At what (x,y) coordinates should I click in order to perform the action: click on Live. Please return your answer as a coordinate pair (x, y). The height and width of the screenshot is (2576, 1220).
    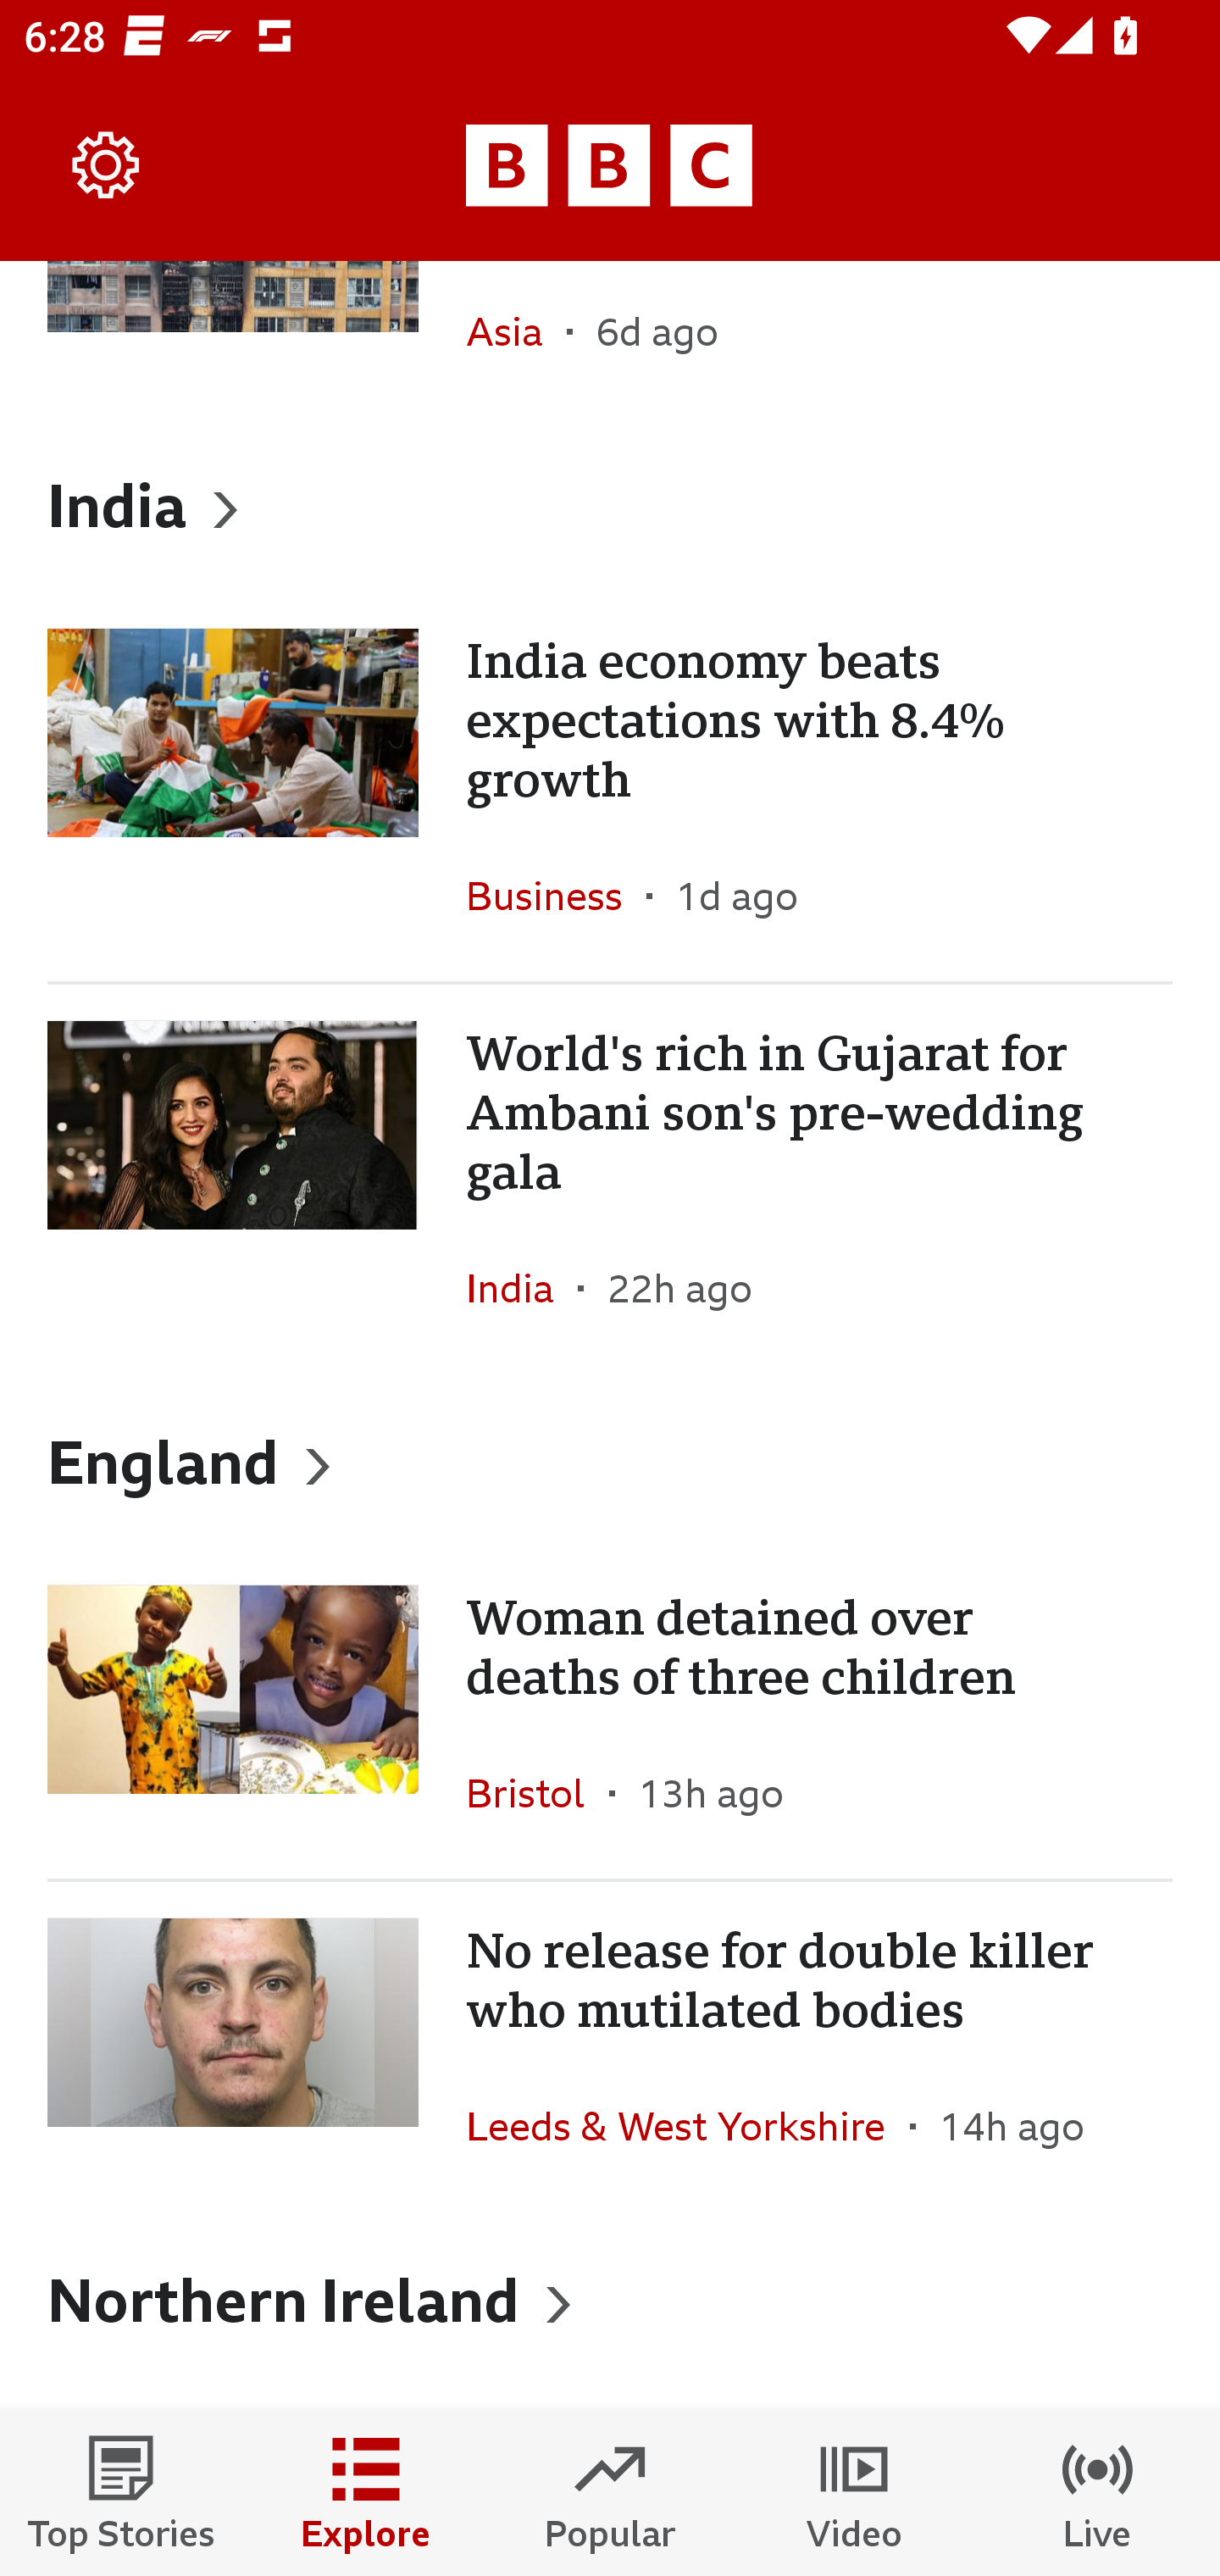
    Looking at the image, I should click on (1098, 2493).